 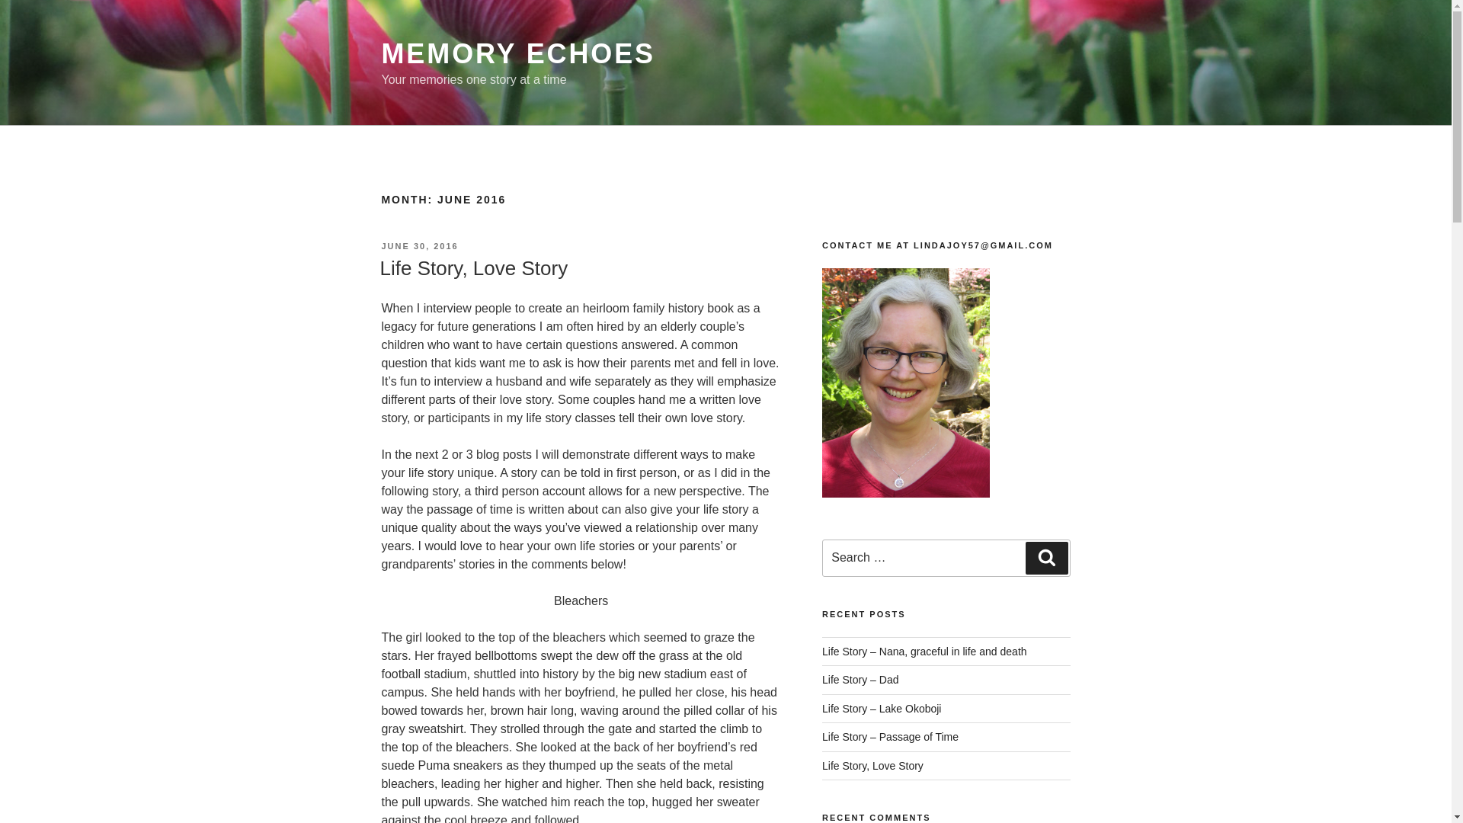 I want to click on Life Story, Love Story, so click(x=472, y=268).